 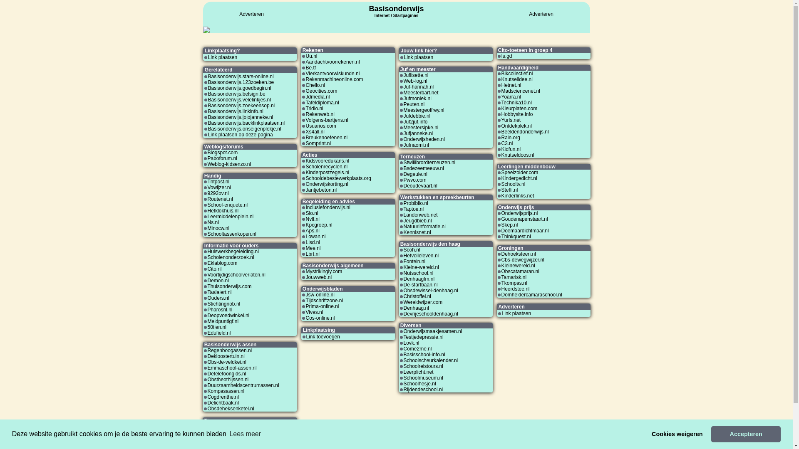 I want to click on Cookies weigeren, so click(x=677, y=434).